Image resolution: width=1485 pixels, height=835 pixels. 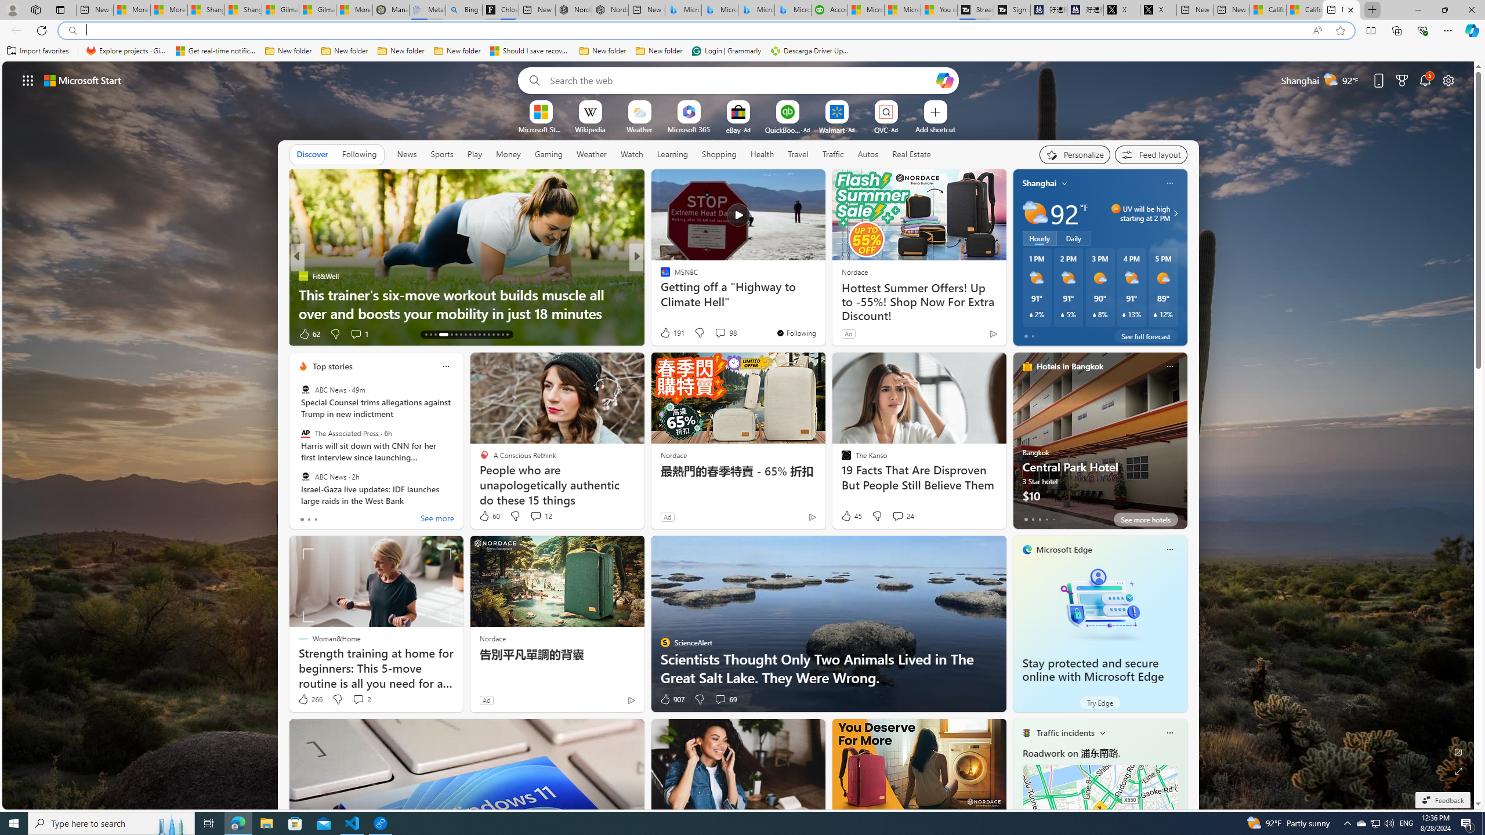 I want to click on Personalized Deals On New Bundles and Offers. Just for You!, so click(x=823, y=304).